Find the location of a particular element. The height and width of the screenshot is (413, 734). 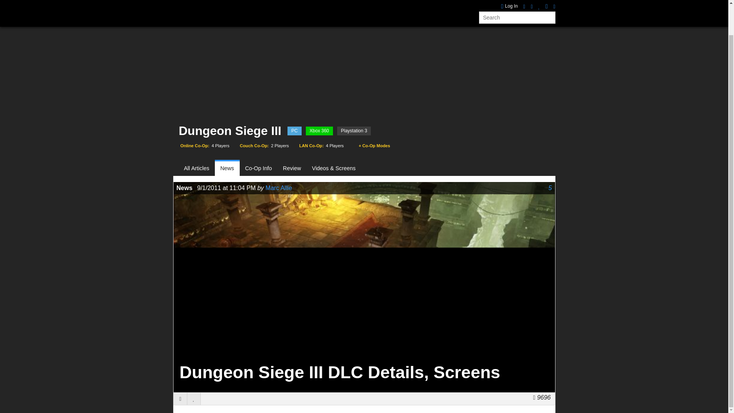

All Articles is located at coordinates (200, 168).